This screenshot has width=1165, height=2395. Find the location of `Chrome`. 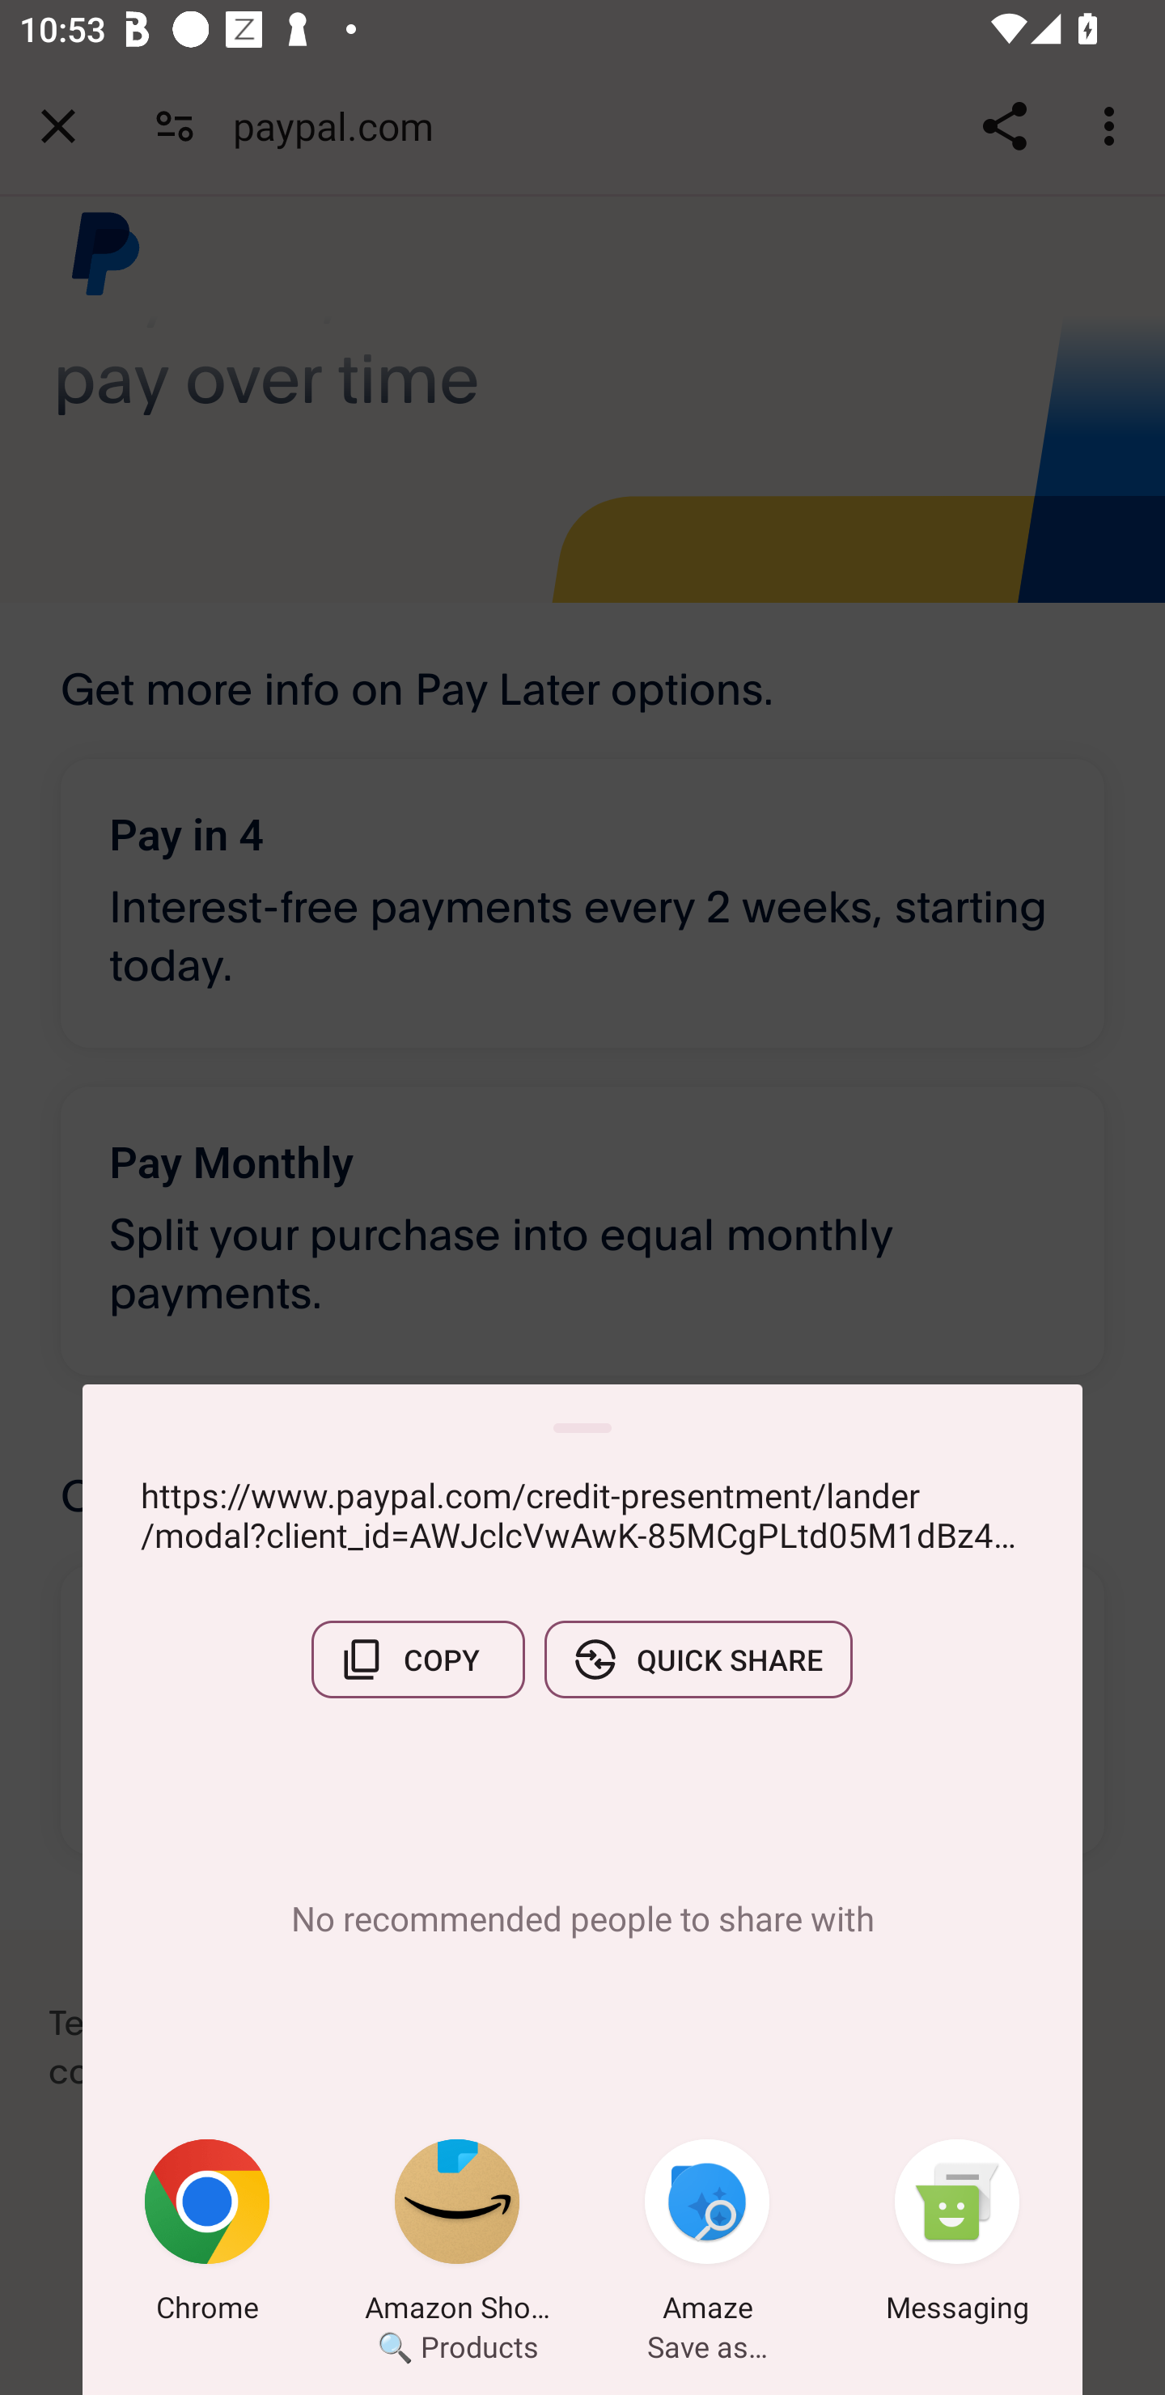

Chrome is located at coordinates (207, 2236).